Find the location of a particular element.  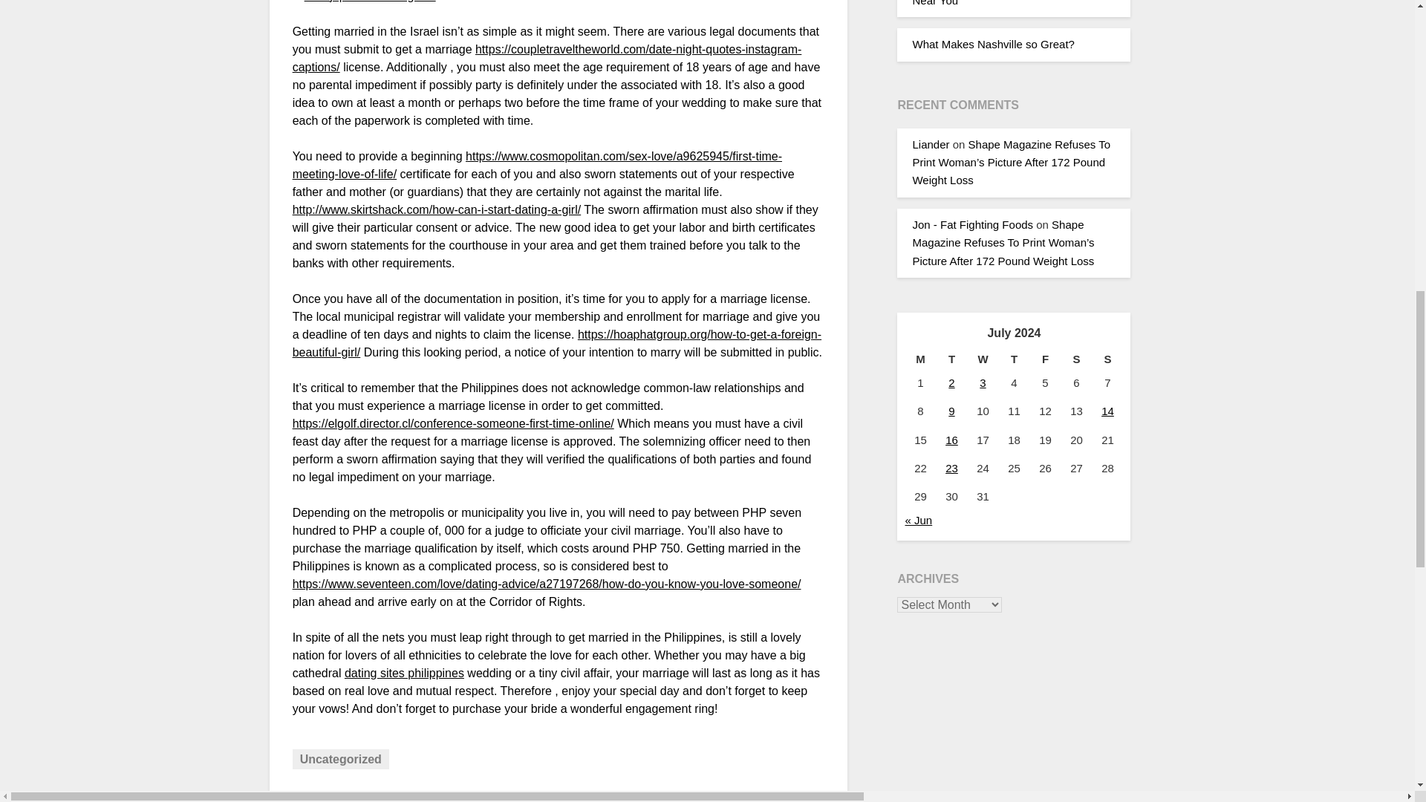

Sunday is located at coordinates (1107, 359).